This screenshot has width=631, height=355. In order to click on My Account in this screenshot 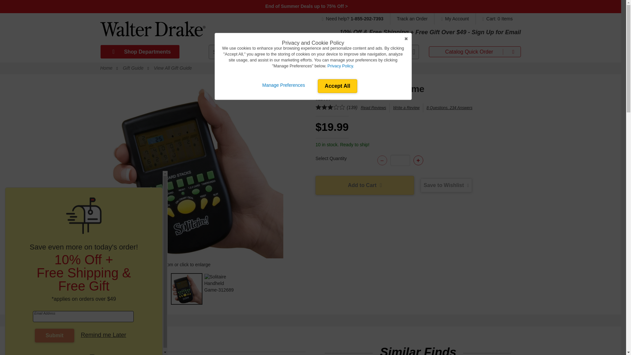, I will do `click(455, 18)`.